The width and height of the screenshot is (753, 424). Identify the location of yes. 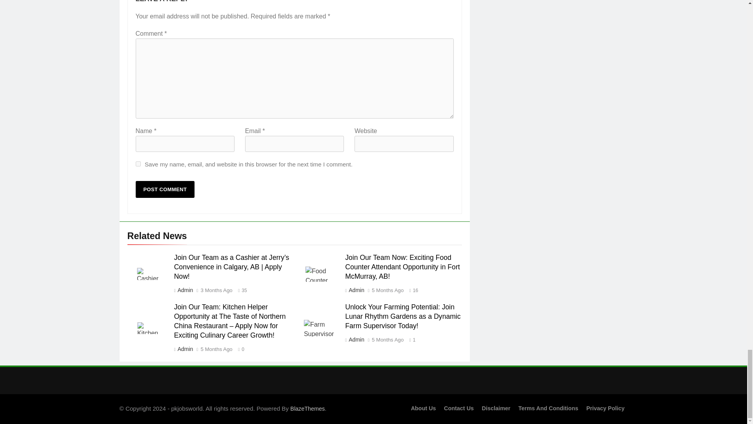
(138, 164).